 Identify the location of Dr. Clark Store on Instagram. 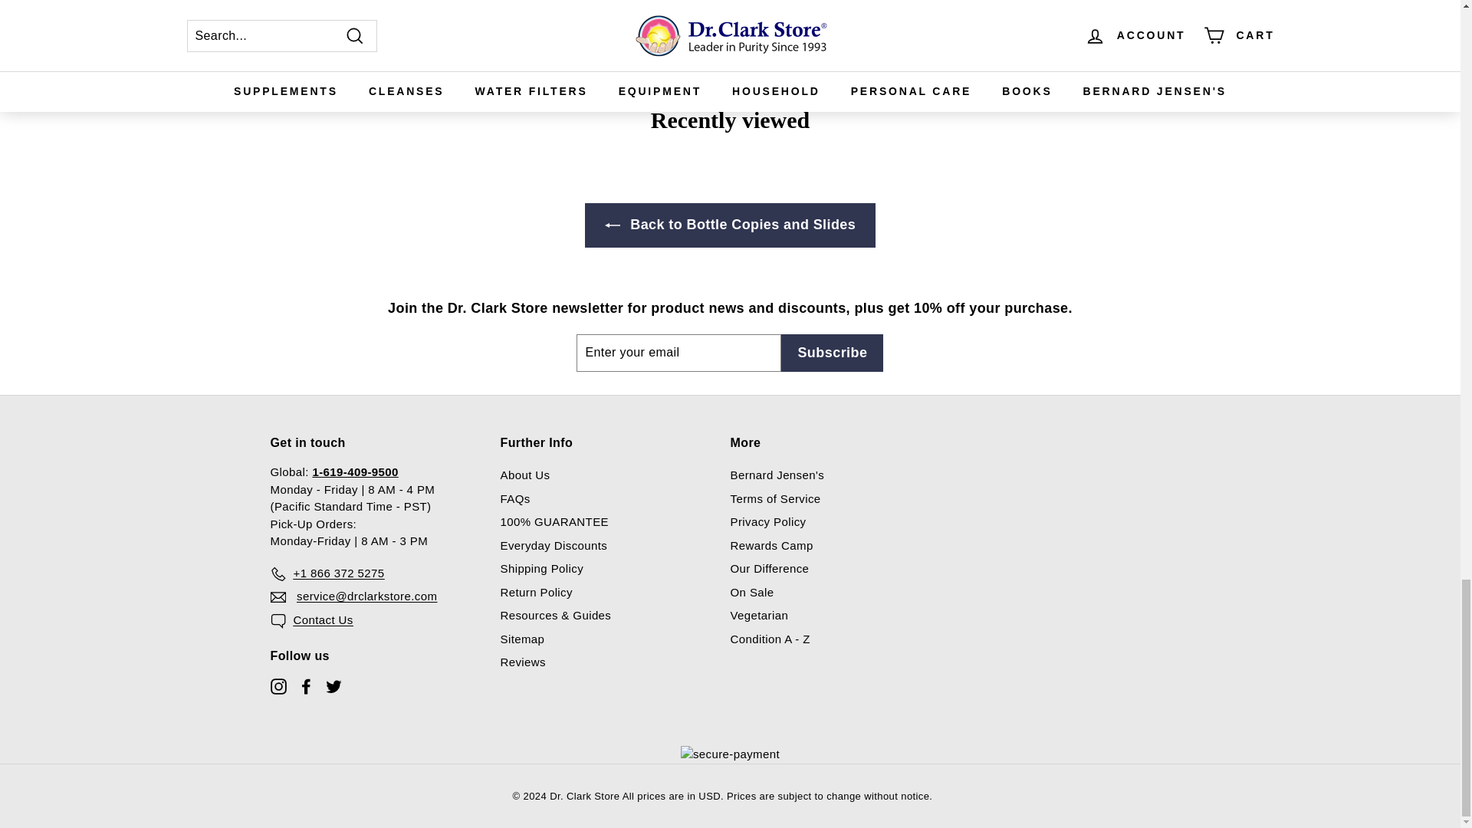
(278, 685).